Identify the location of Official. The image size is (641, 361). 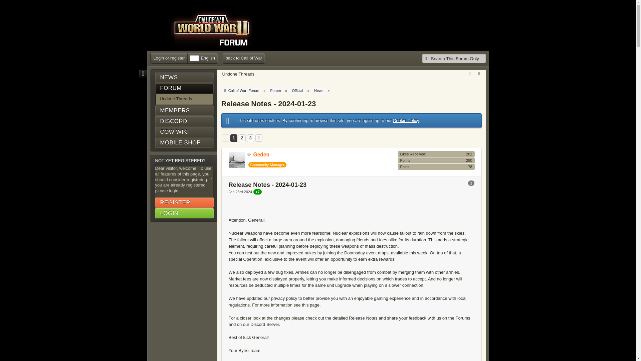
(297, 90).